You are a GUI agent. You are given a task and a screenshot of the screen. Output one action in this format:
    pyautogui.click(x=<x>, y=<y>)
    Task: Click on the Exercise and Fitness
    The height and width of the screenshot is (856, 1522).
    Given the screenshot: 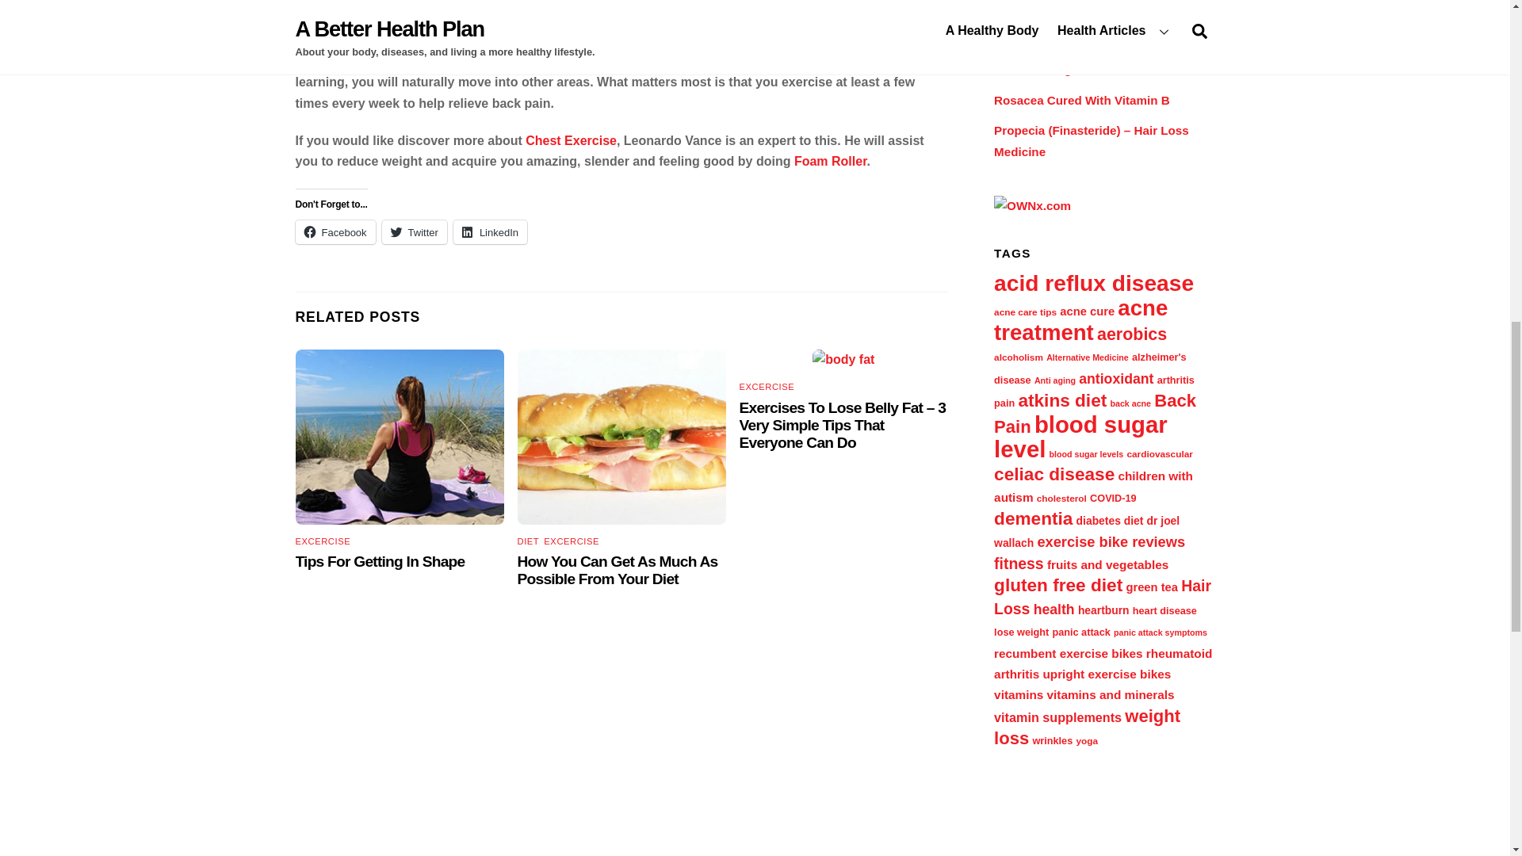 What is the action you would take?
    pyautogui.click(x=758, y=40)
    